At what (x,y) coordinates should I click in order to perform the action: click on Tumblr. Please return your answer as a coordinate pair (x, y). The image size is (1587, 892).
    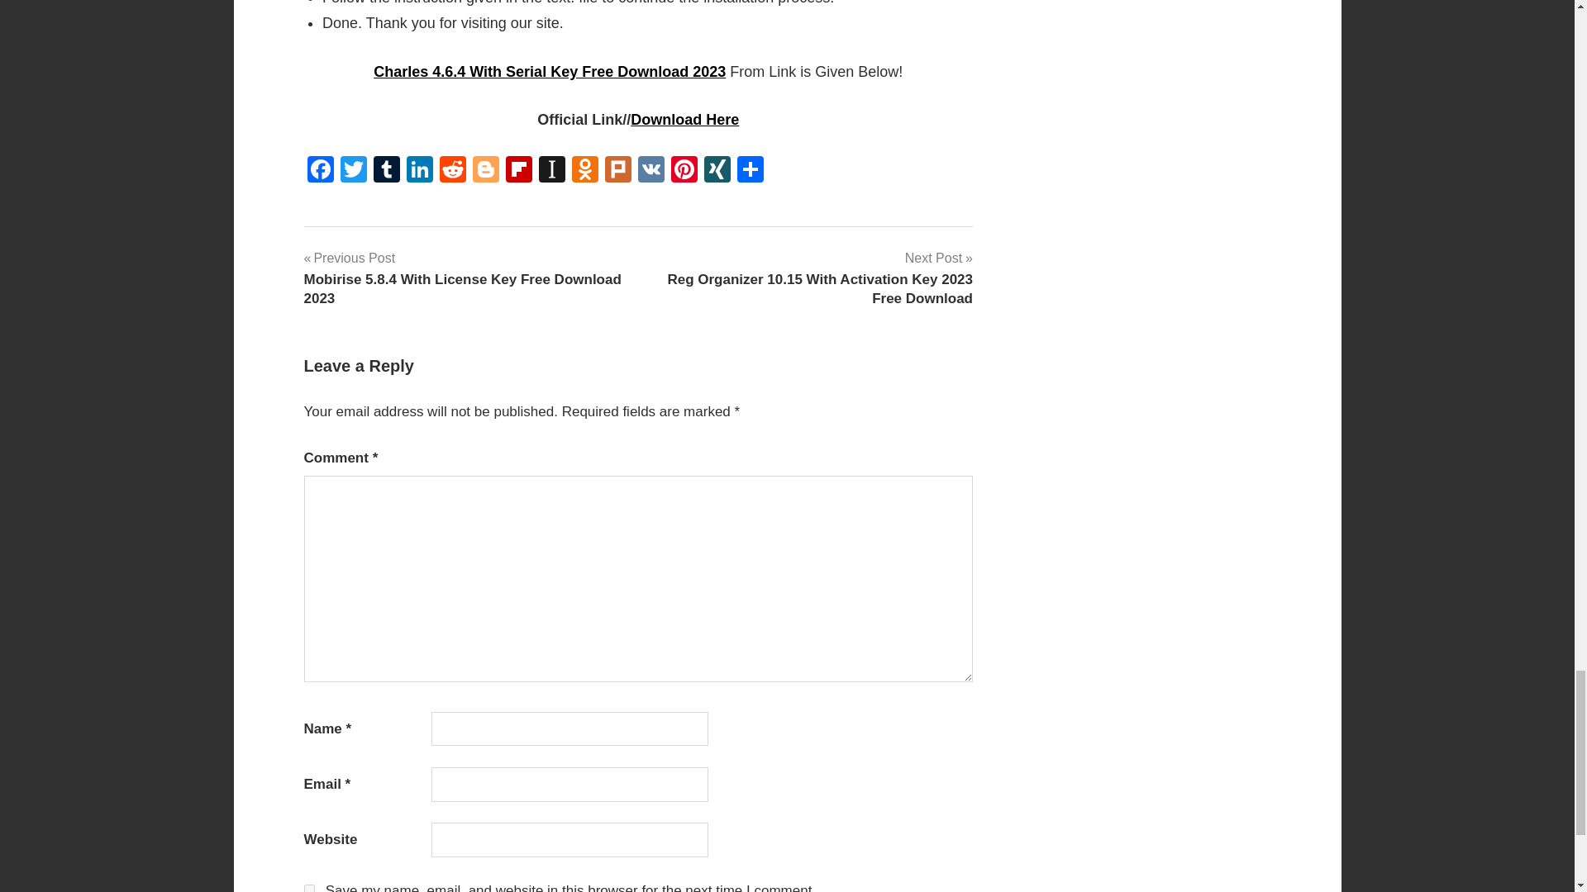
    Looking at the image, I should click on (386, 171).